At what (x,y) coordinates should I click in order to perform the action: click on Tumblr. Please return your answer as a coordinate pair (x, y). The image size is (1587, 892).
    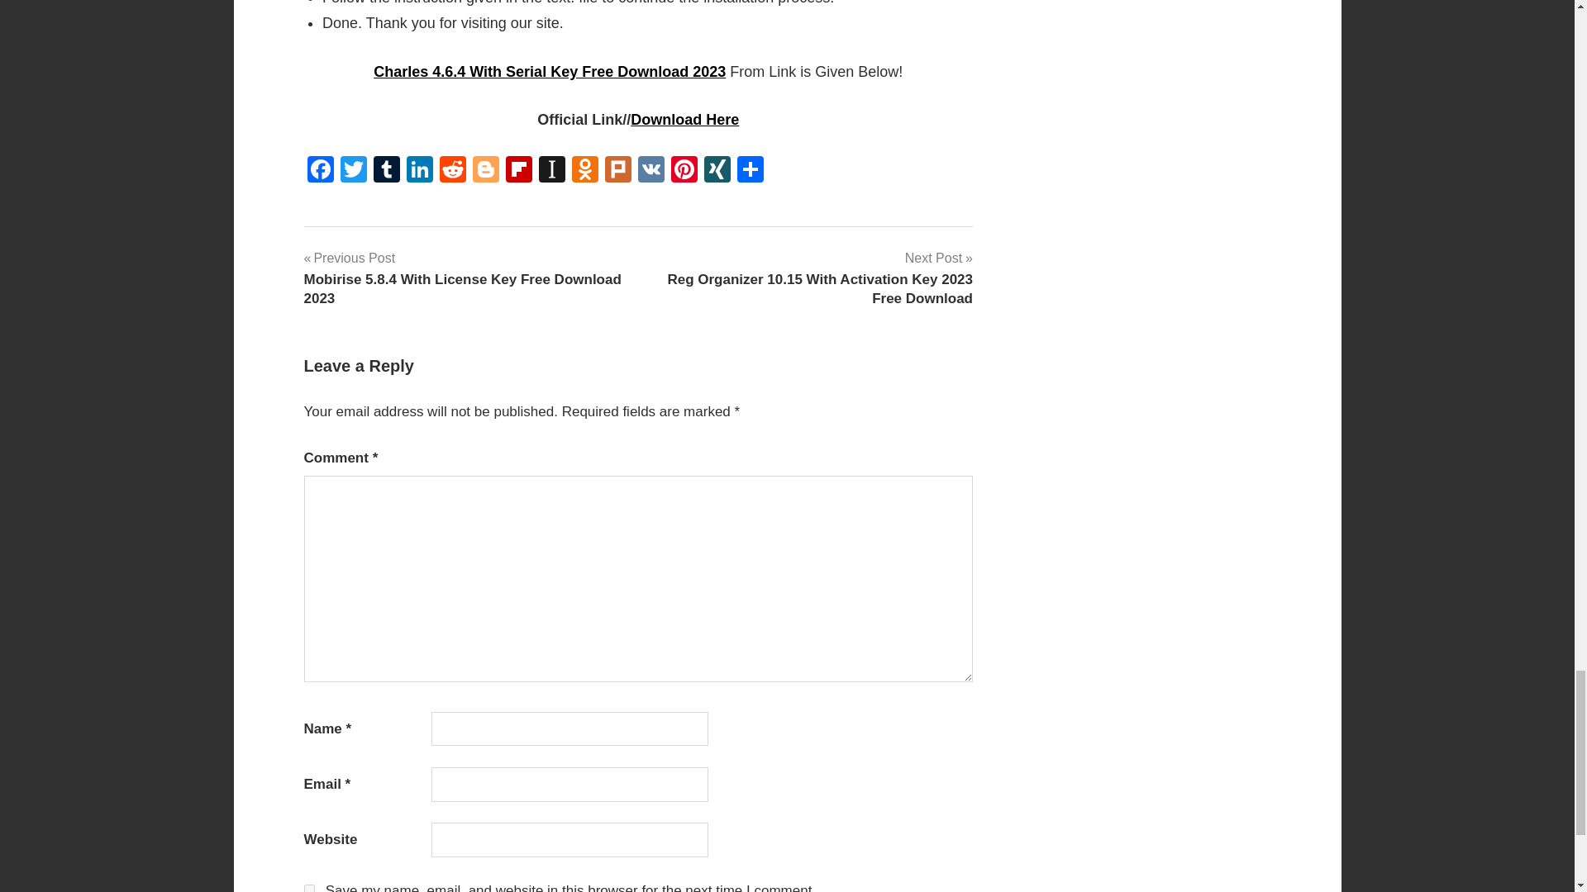
    Looking at the image, I should click on (386, 171).